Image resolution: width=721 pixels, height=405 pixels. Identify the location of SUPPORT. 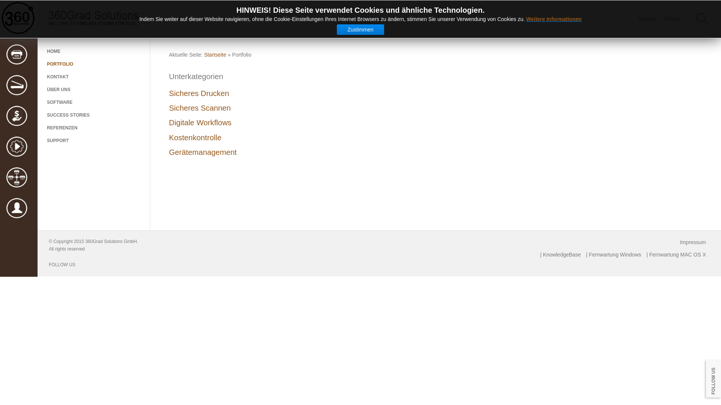
(94, 141).